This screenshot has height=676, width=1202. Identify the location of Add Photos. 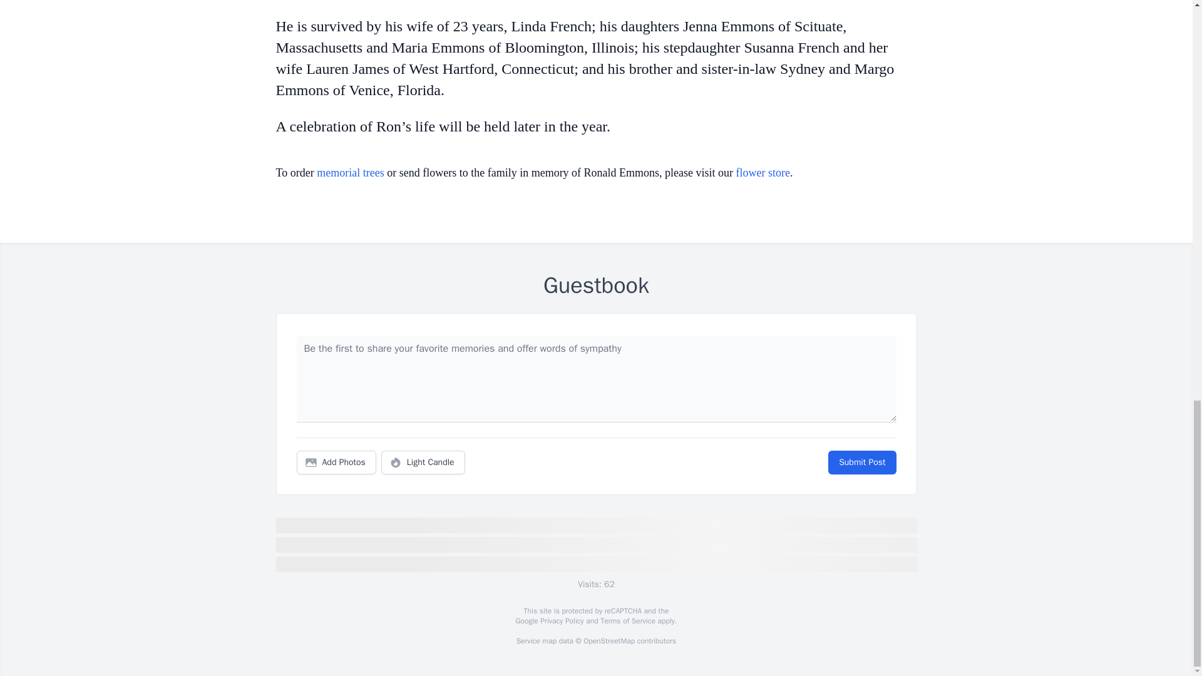
(336, 463).